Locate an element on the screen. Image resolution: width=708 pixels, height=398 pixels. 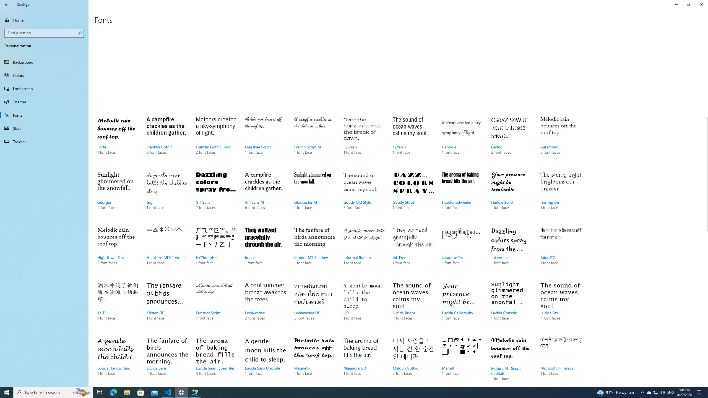
Running applications is located at coordinates (343, 392).